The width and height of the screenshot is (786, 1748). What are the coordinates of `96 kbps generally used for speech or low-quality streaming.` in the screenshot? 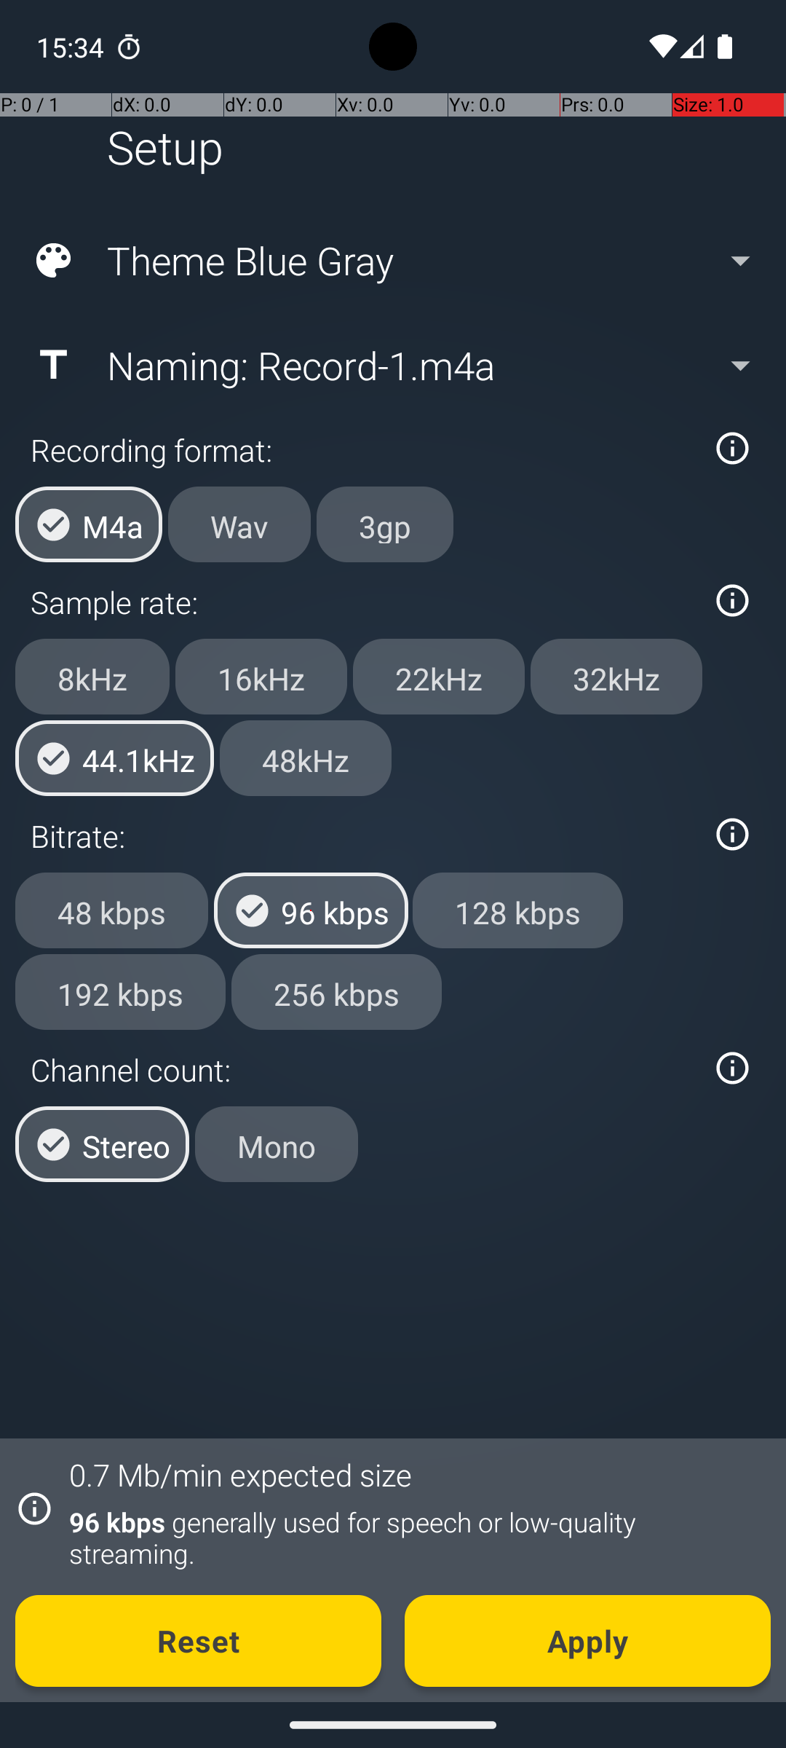 It's located at (412, 1538).